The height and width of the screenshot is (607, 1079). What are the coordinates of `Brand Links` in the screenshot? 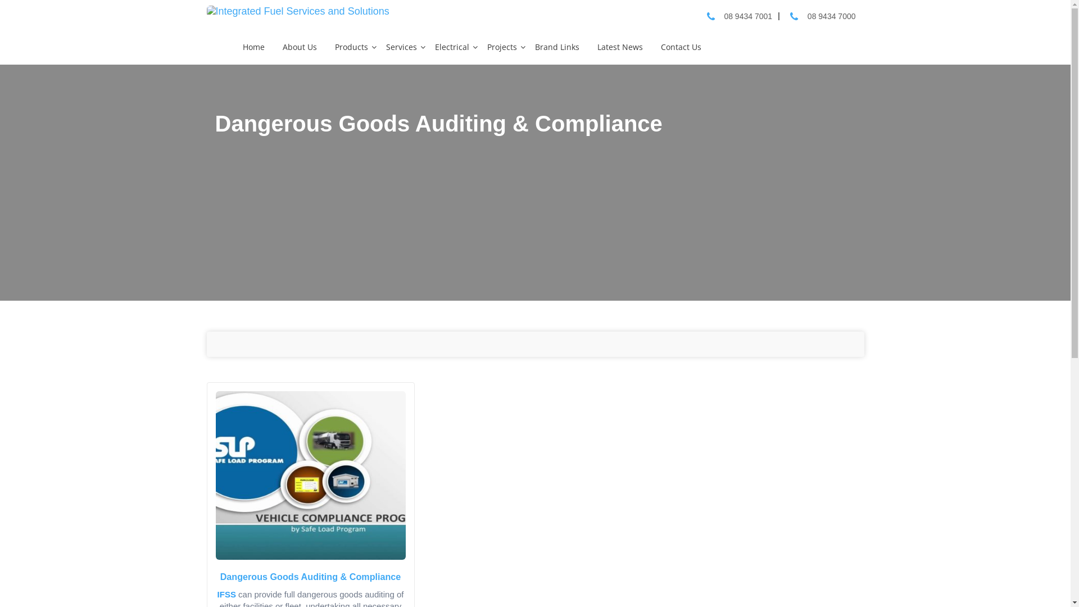 It's located at (557, 47).